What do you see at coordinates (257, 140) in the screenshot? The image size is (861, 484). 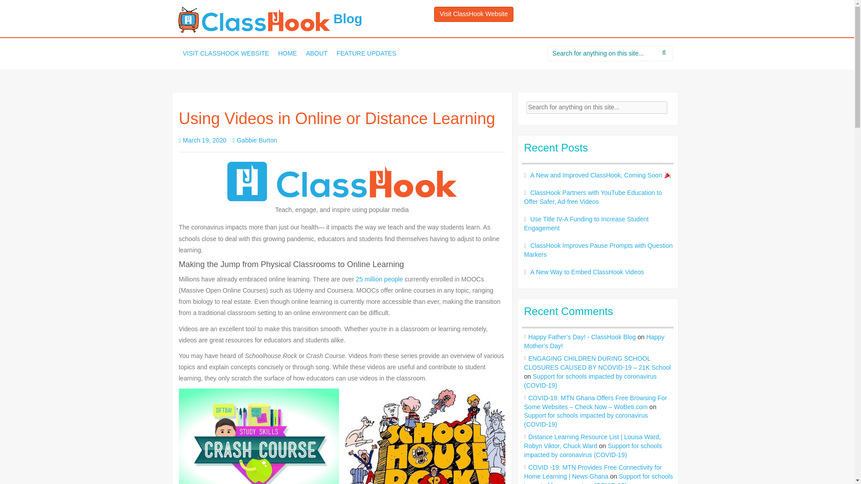 I see `Gabbie Burton` at bounding box center [257, 140].